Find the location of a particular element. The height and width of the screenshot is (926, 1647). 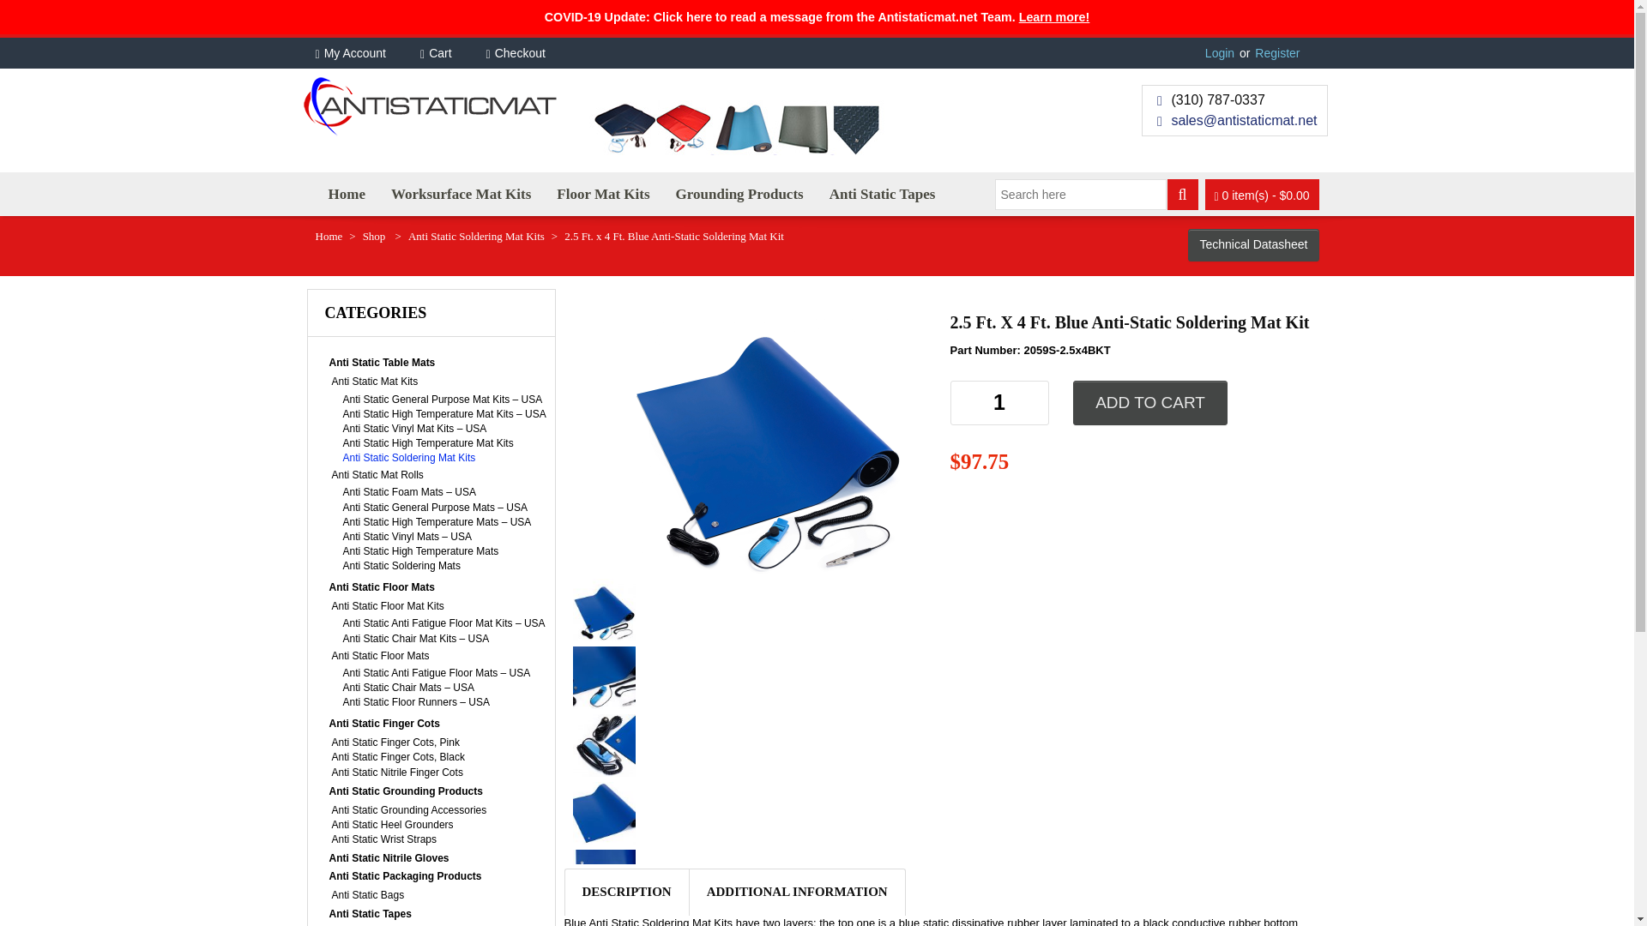

Worksurface Mat Kits is located at coordinates (461, 194).